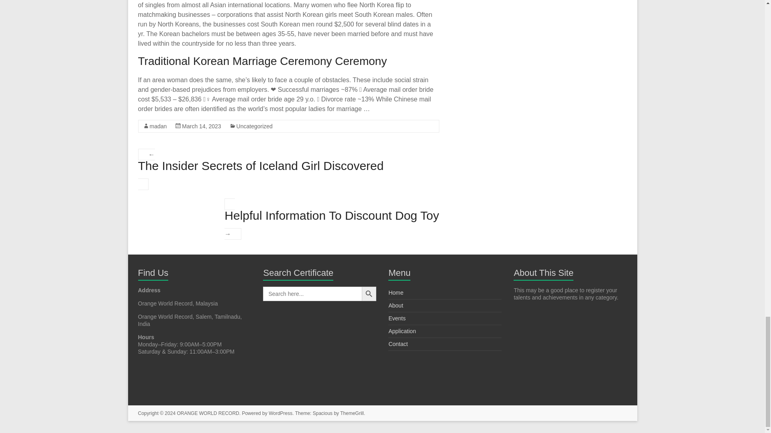 Image resolution: width=771 pixels, height=433 pixels. I want to click on ORANGE WORLD RECORD, so click(208, 413).